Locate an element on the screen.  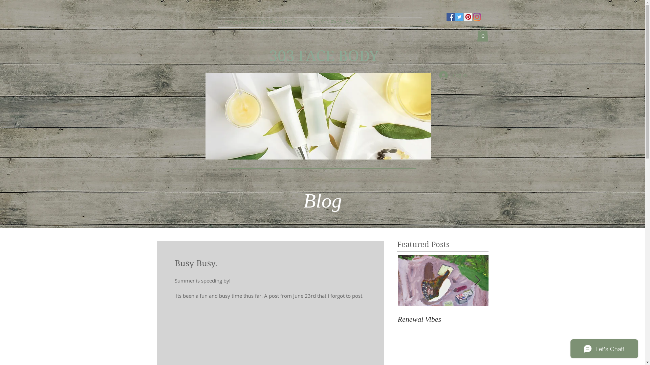
0 is located at coordinates (482, 34).